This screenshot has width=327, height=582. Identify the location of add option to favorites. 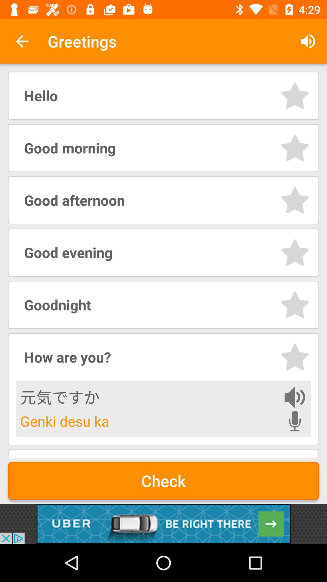
(295, 200).